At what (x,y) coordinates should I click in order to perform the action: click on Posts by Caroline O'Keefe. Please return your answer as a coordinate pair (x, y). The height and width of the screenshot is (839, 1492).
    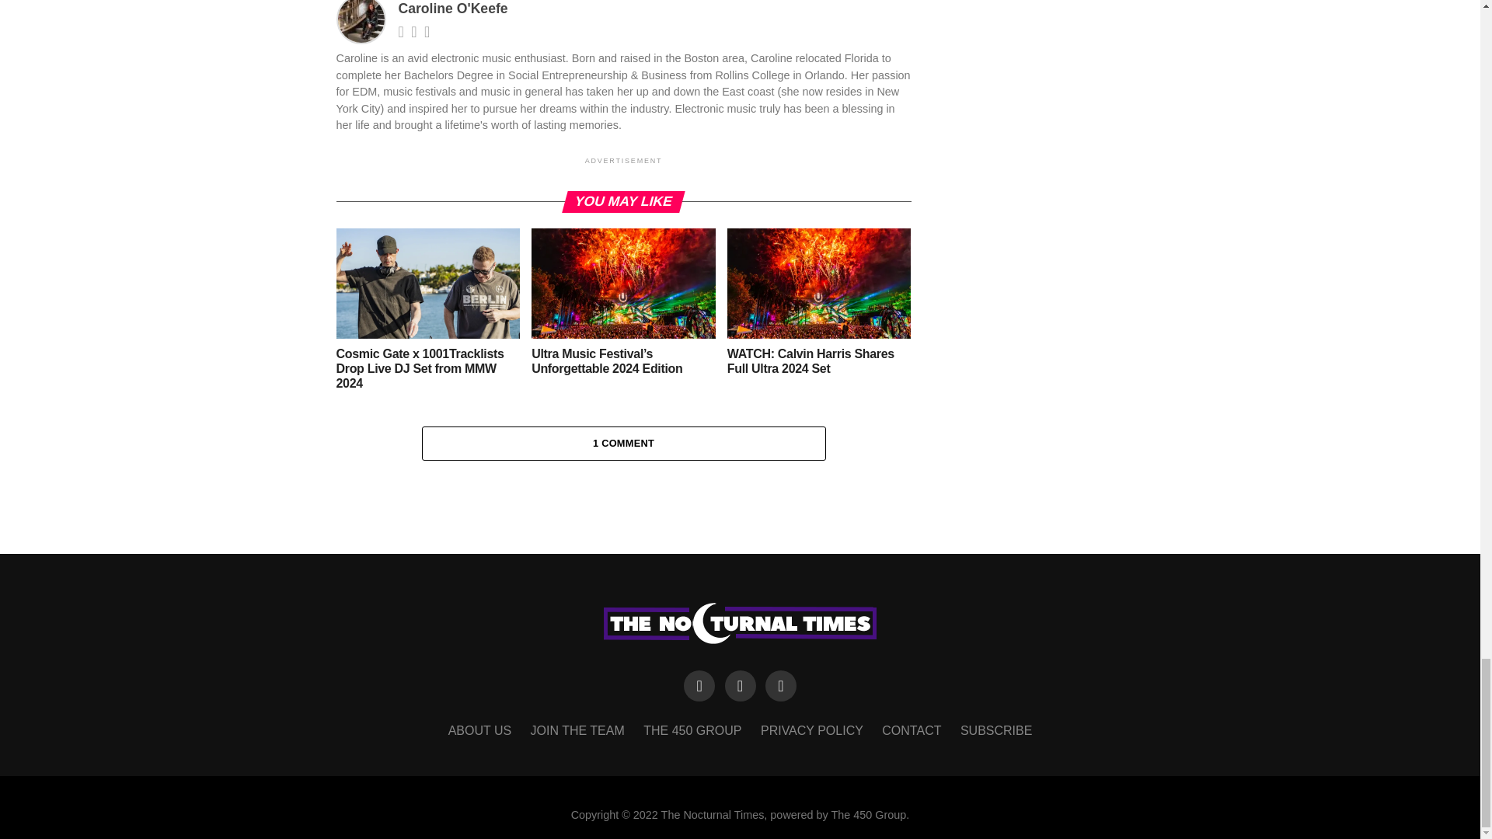
    Looking at the image, I should click on (452, 8).